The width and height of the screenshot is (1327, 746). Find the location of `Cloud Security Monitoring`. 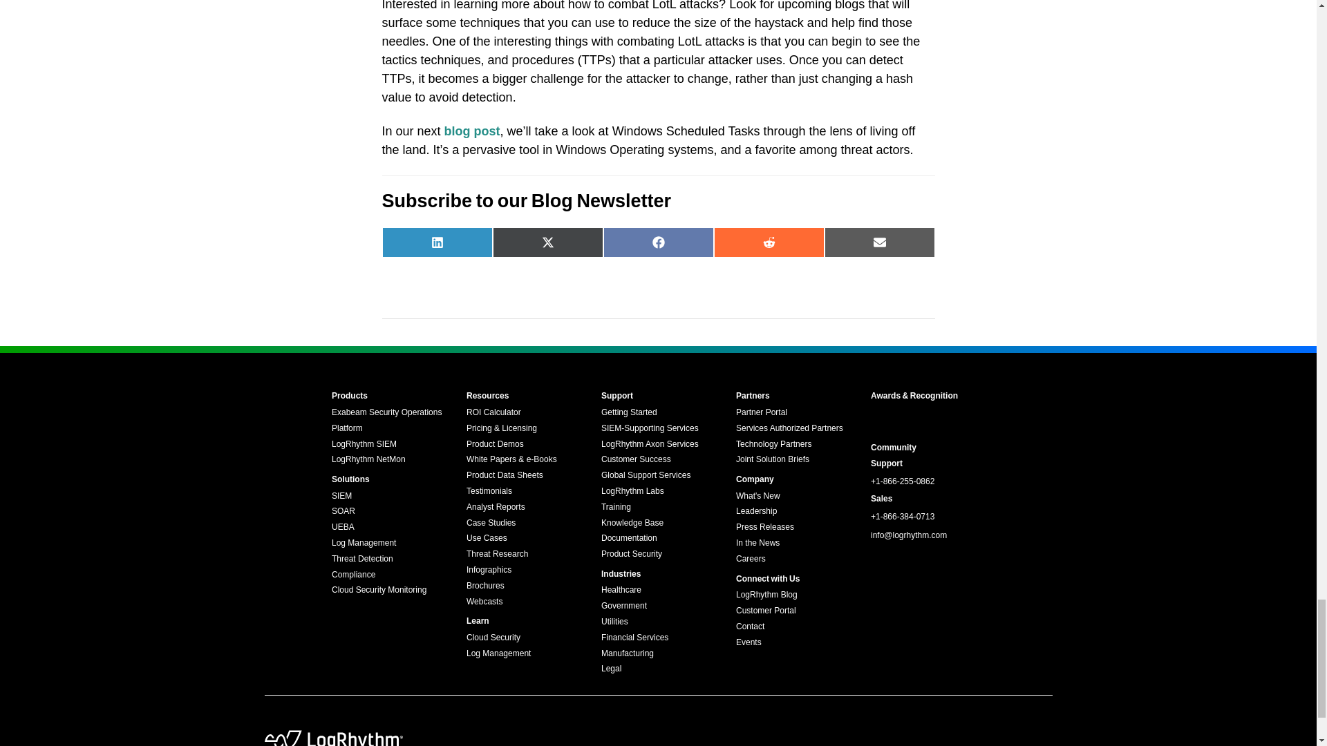

Cloud Security Monitoring is located at coordinates (379, 589).